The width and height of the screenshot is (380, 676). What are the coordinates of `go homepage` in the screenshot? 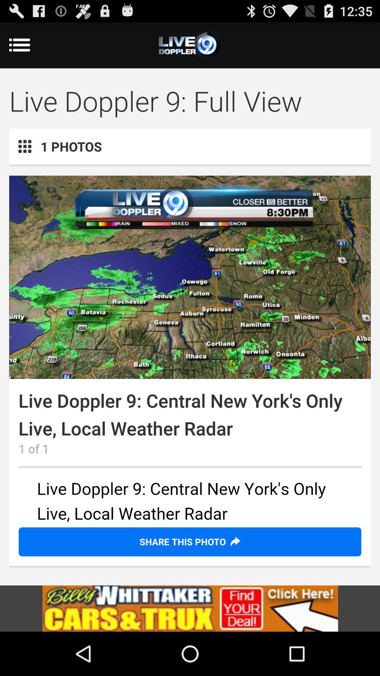 It's located at (190, 45).